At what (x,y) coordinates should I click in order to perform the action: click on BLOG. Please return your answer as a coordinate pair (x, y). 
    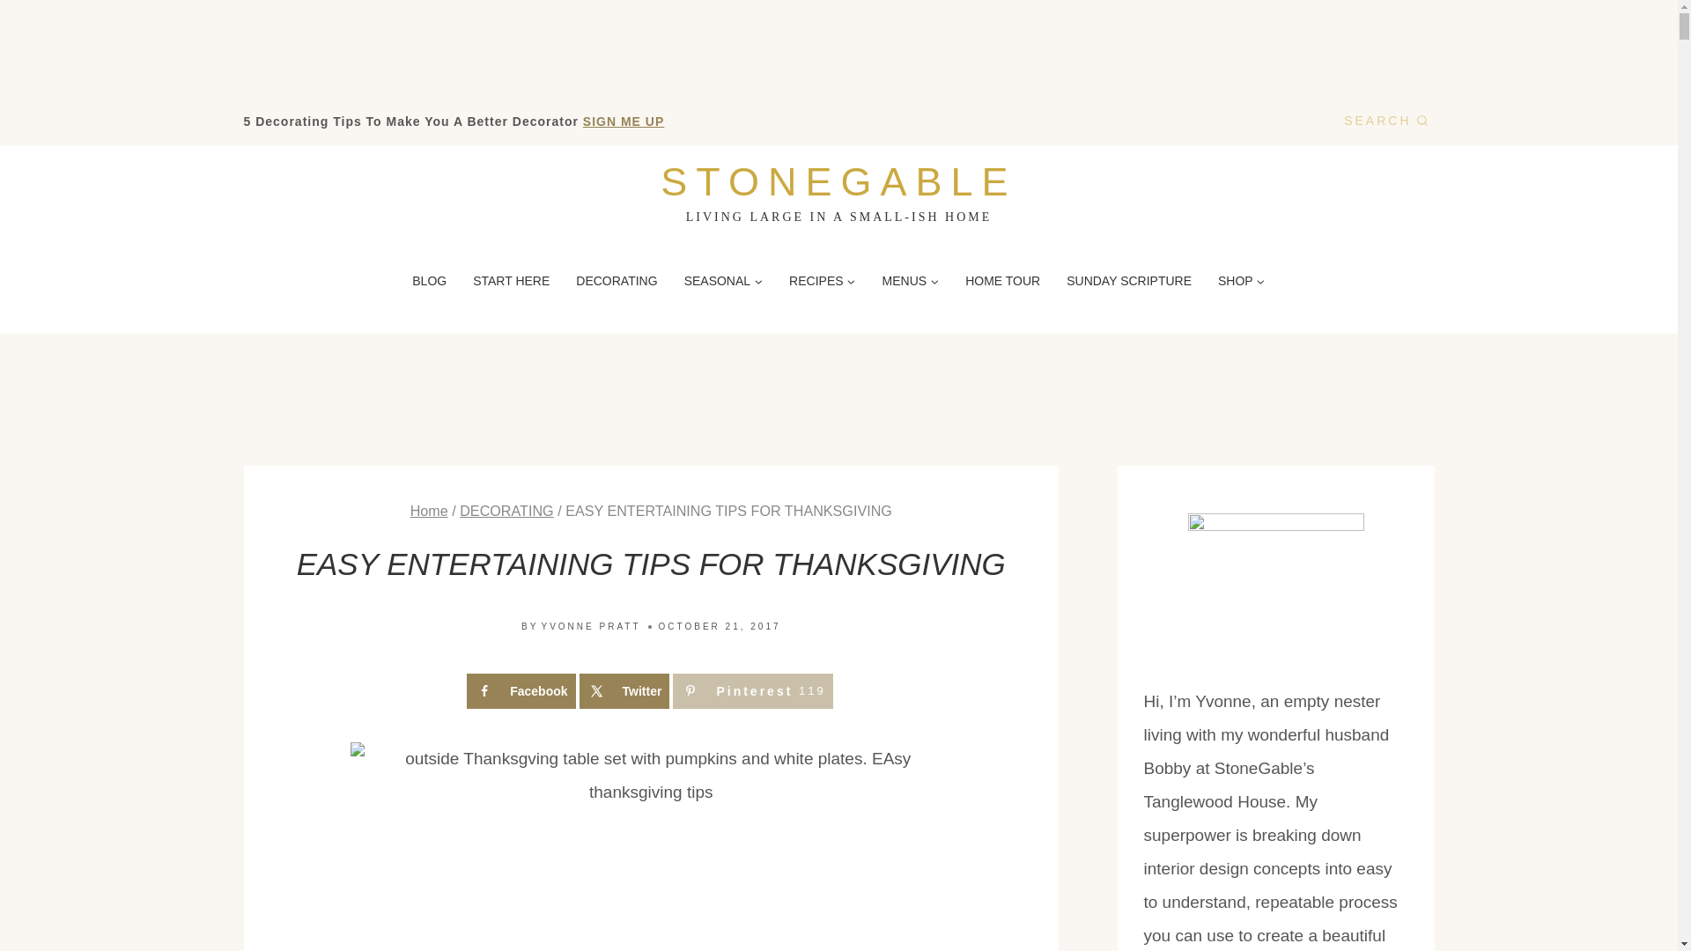
    Looking at the image, I should click on (520, 690).